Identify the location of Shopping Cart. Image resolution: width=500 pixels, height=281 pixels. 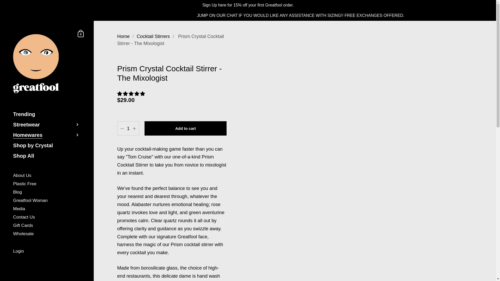
(81, 33).